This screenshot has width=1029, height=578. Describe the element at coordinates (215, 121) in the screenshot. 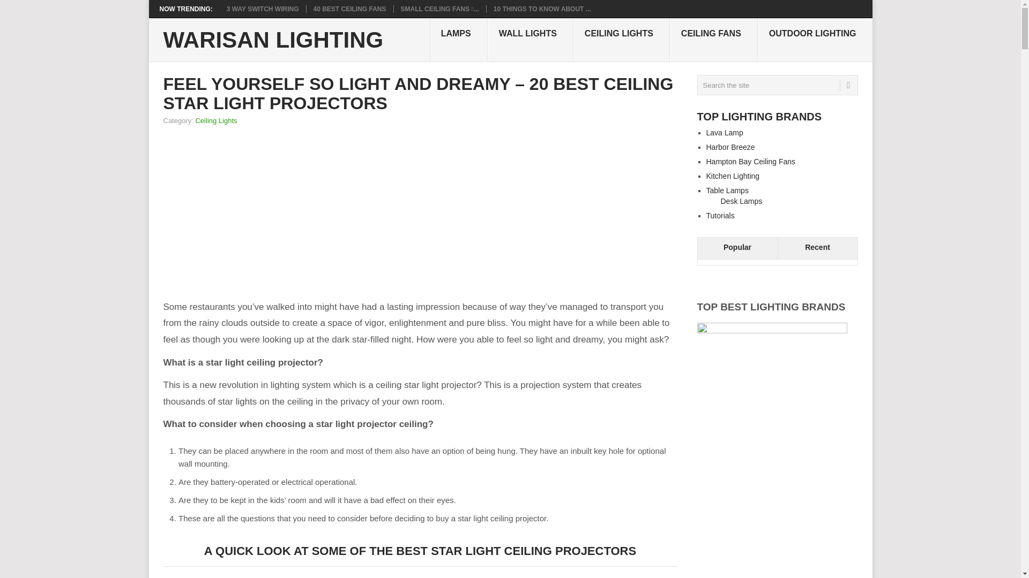

I see `Ceiling Lights` at that location.